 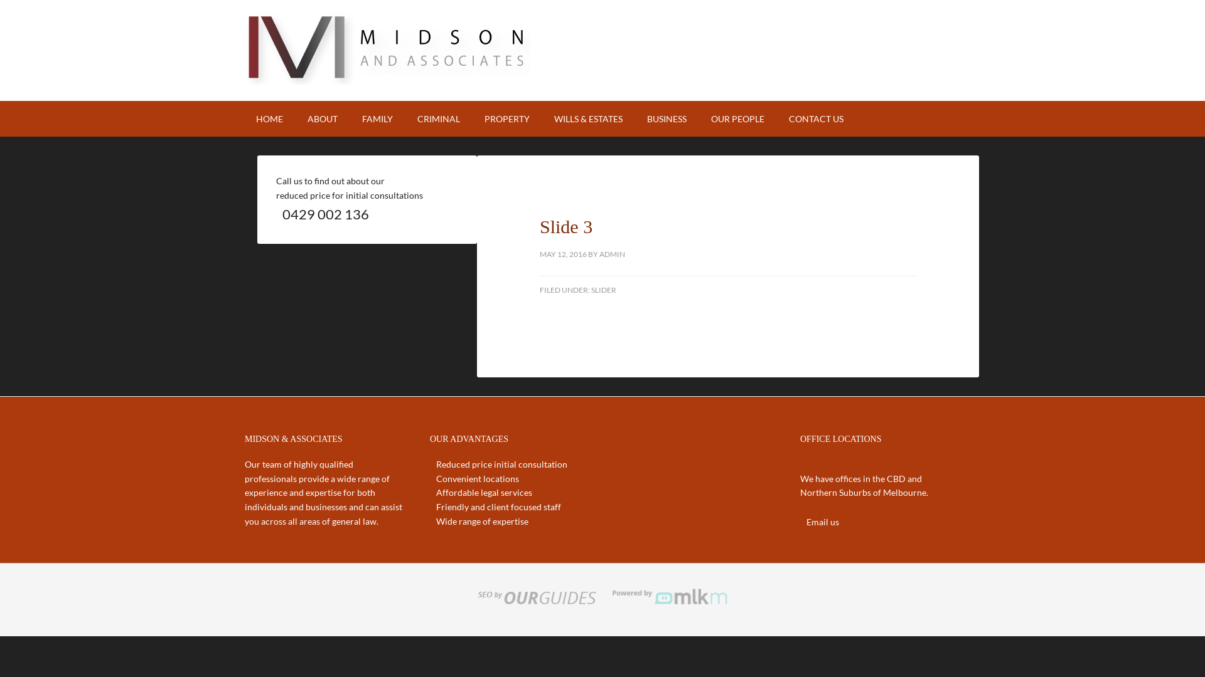 What do you see at coordinates (816, 119) in the screenshot?
I see `CONTACT US` at bounding box center [816, 119].